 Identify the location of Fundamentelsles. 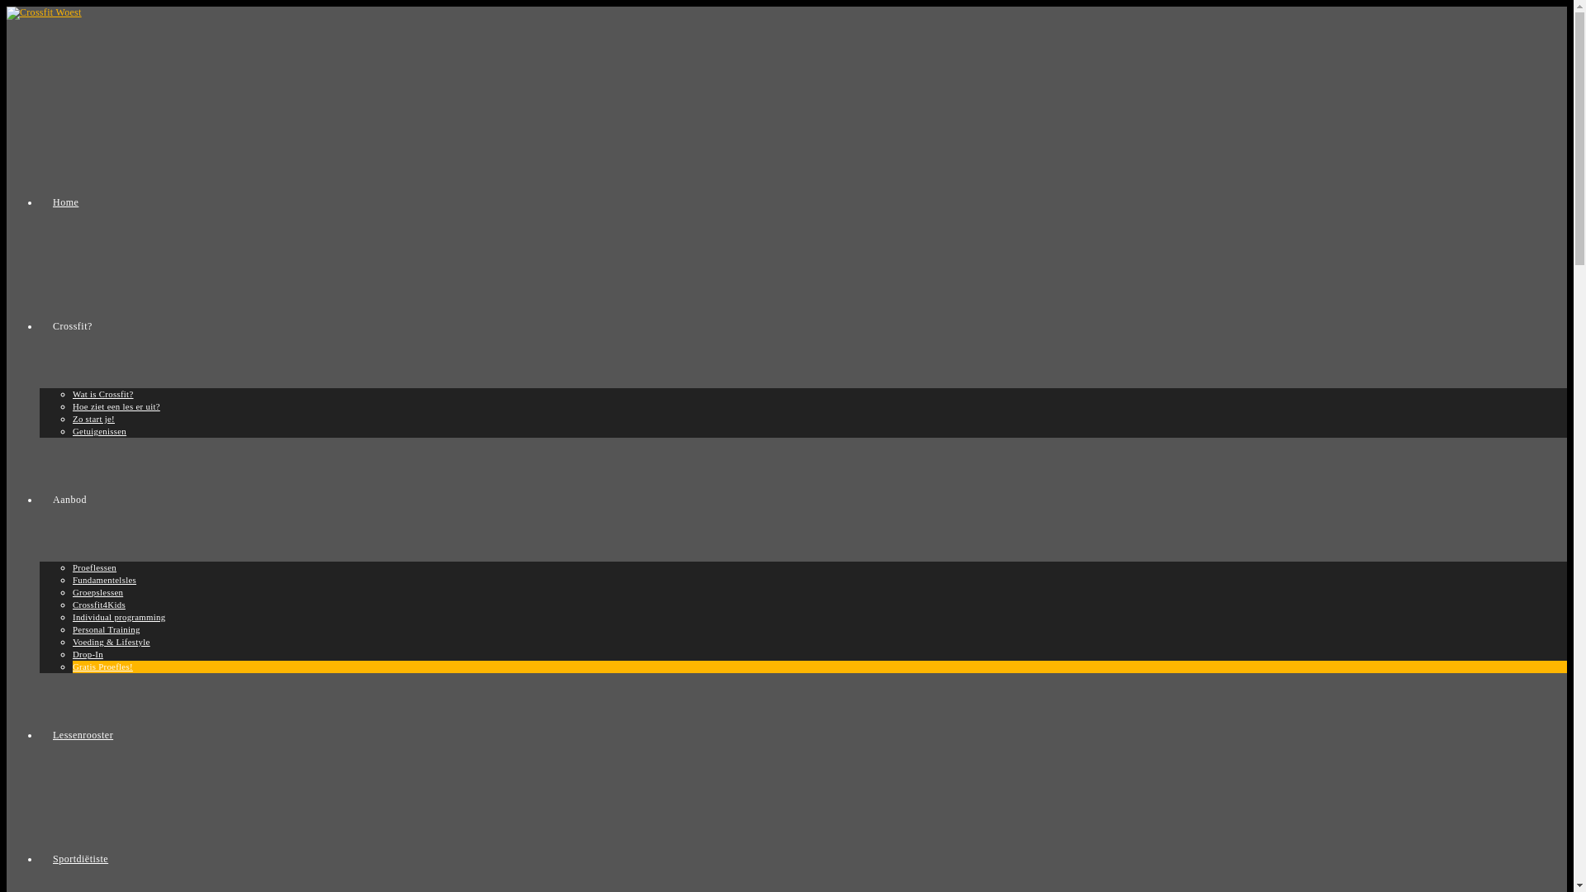
(104, 580).